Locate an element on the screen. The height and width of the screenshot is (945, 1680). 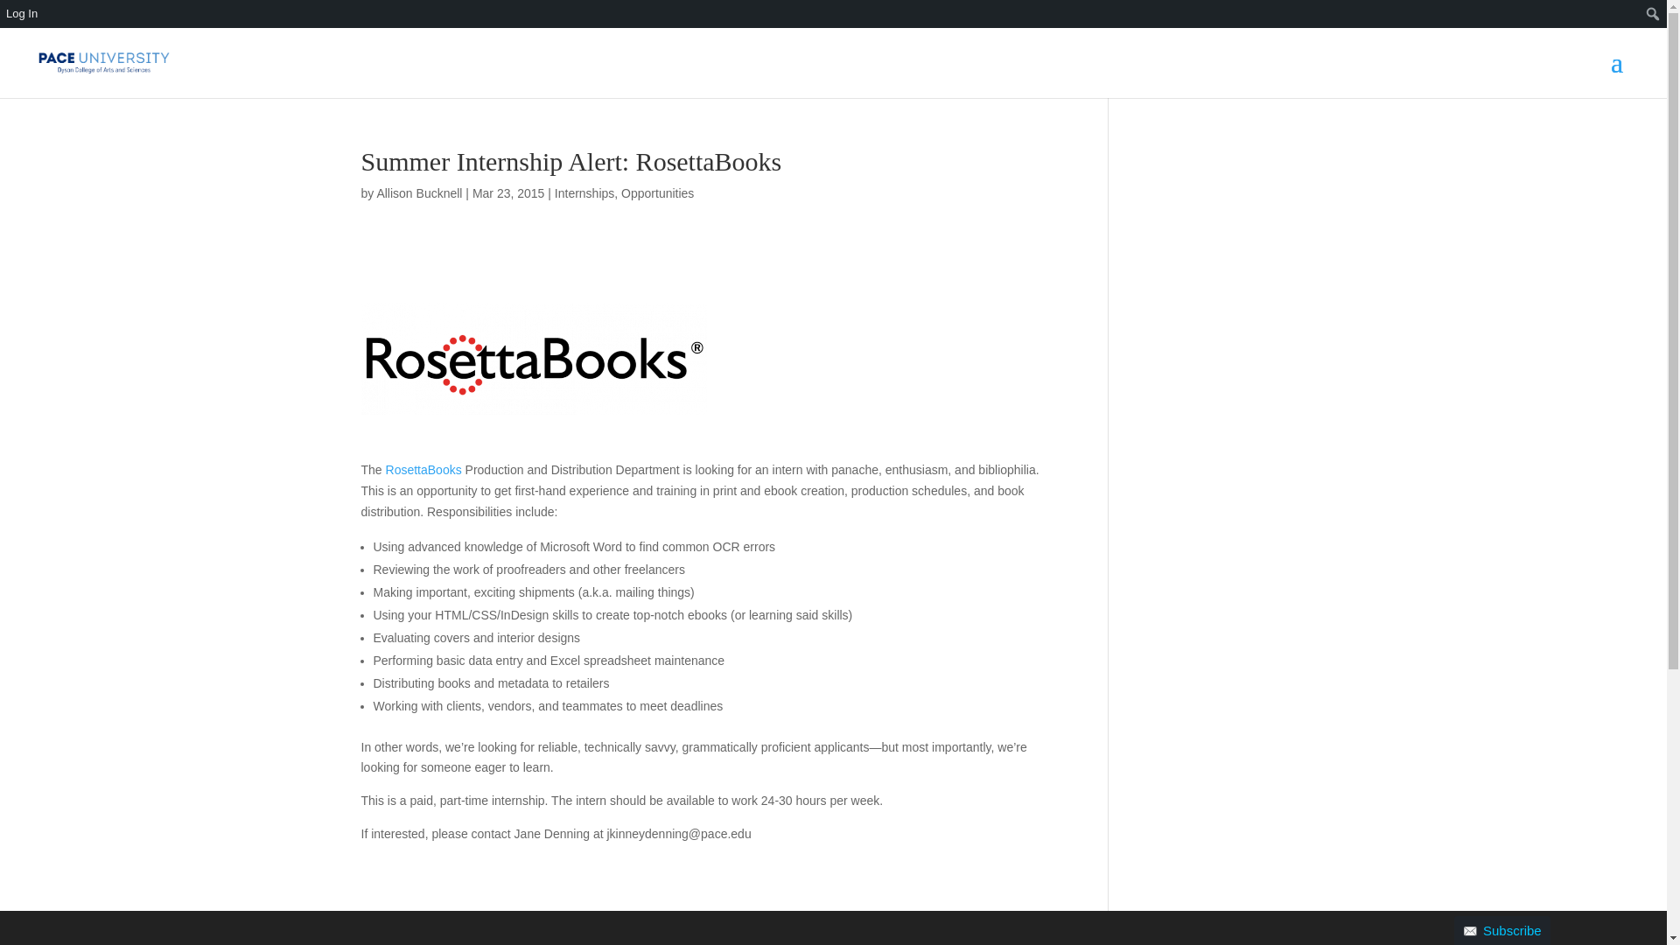
Search is located at coordinates (19, 16).